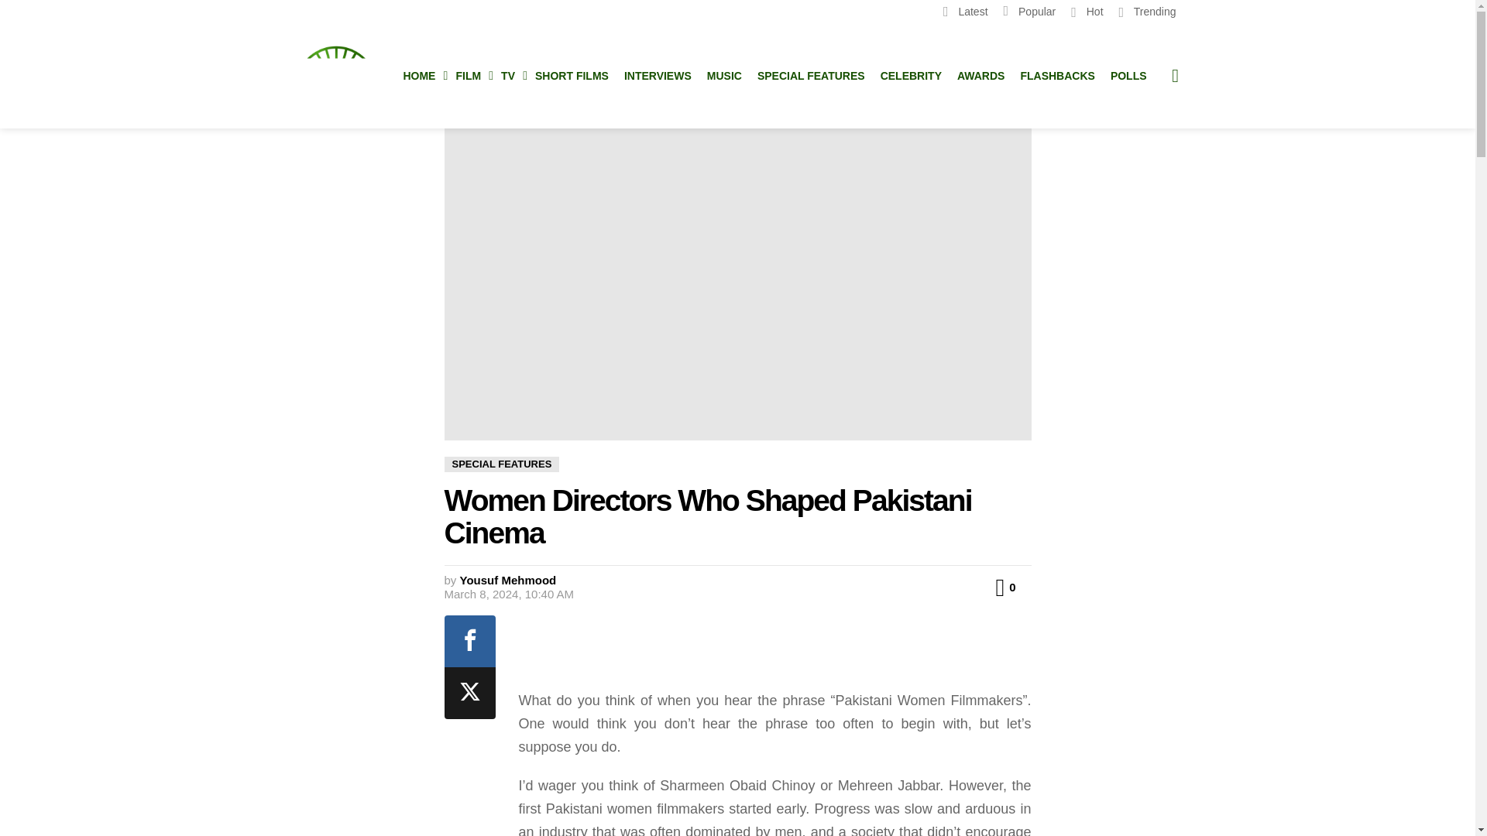  What do you see at coordinates (965, 11) in the screenshot?
I see `Latest` at bounding box center [965, 11].